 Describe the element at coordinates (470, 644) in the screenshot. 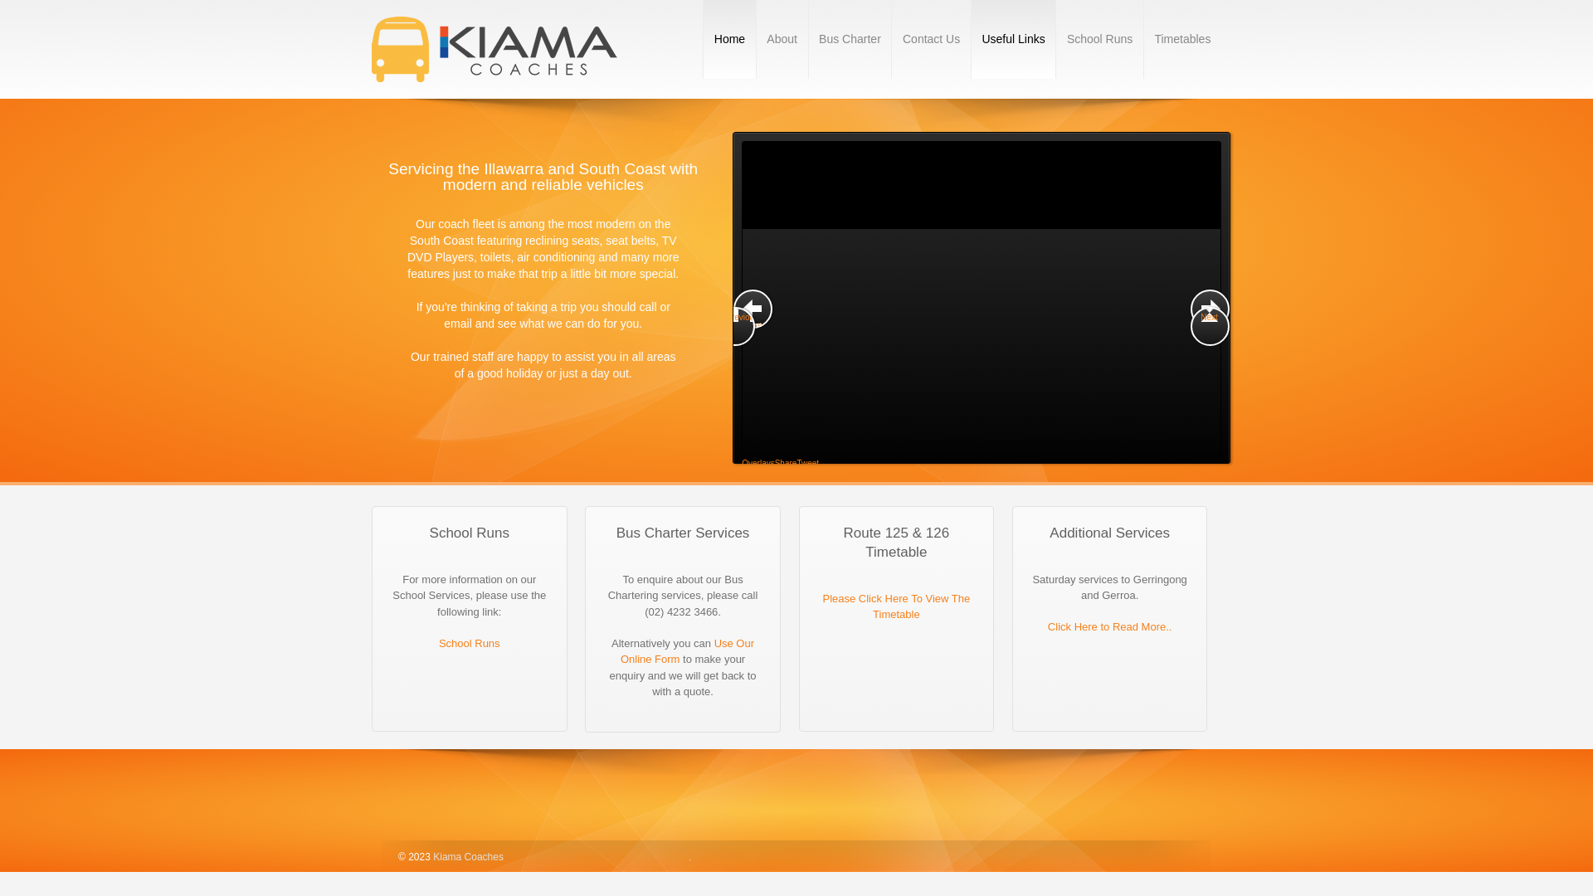

I see `School Runs` at that location.